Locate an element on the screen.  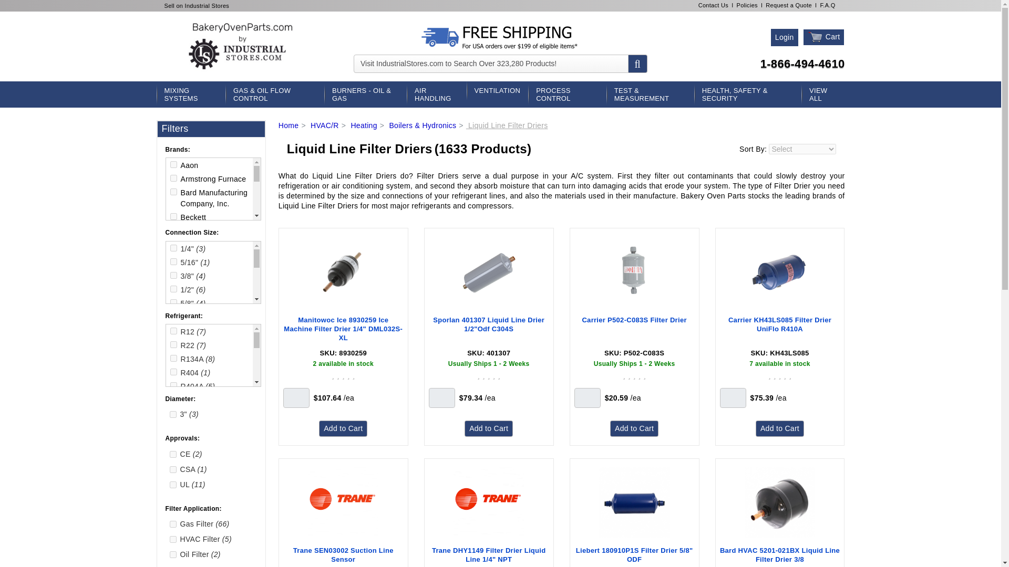
Request a Quote is located at coordinates (788, 5).